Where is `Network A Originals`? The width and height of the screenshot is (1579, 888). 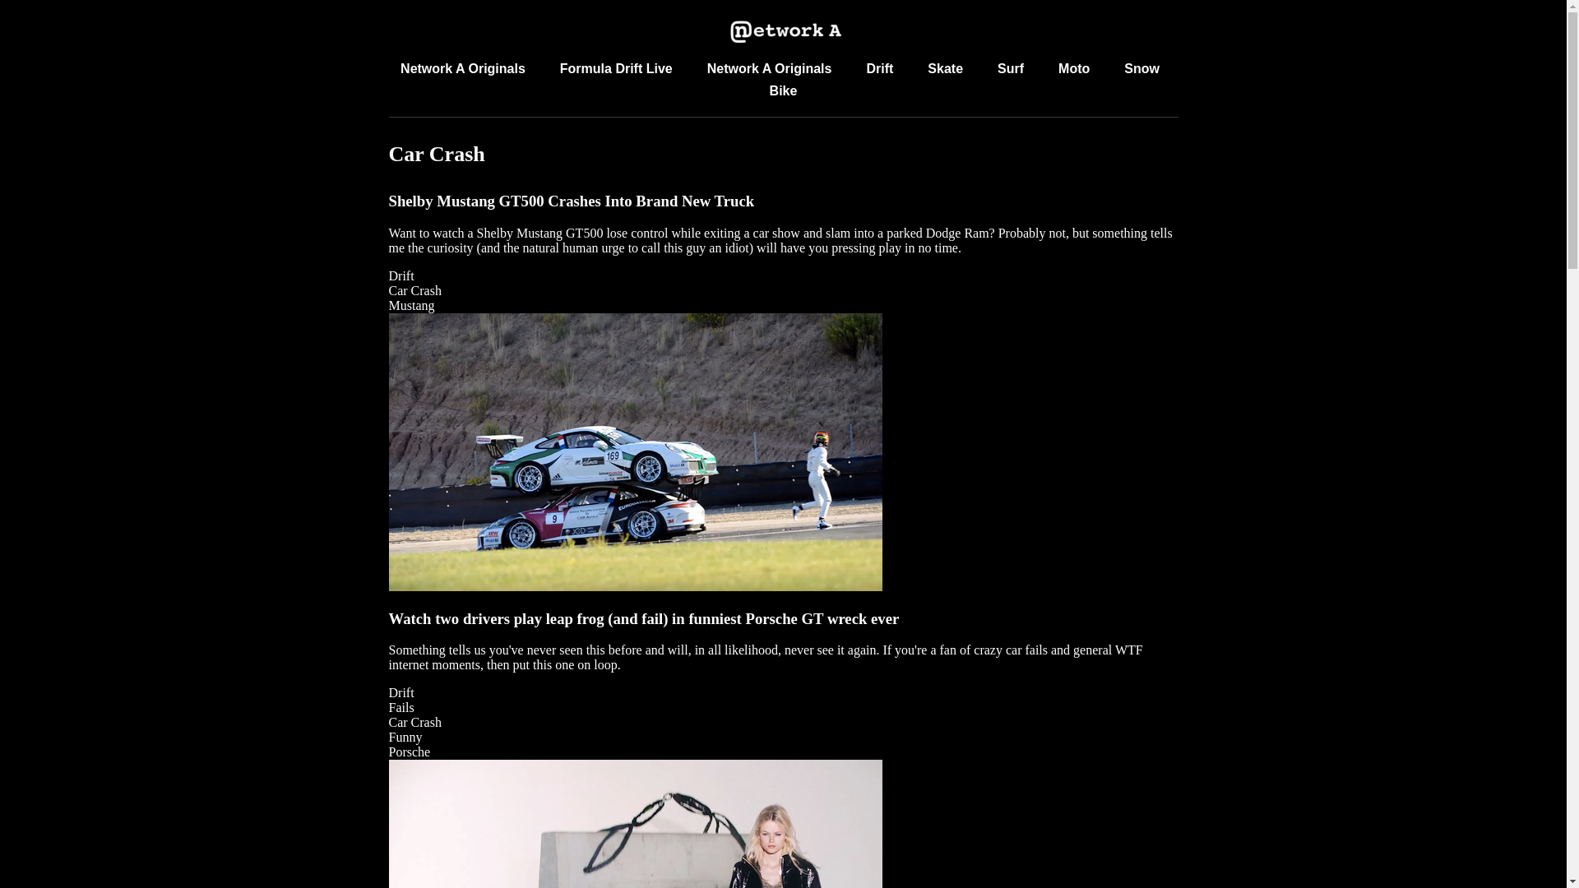
Network A Originals is located at coordinates (770, 67).